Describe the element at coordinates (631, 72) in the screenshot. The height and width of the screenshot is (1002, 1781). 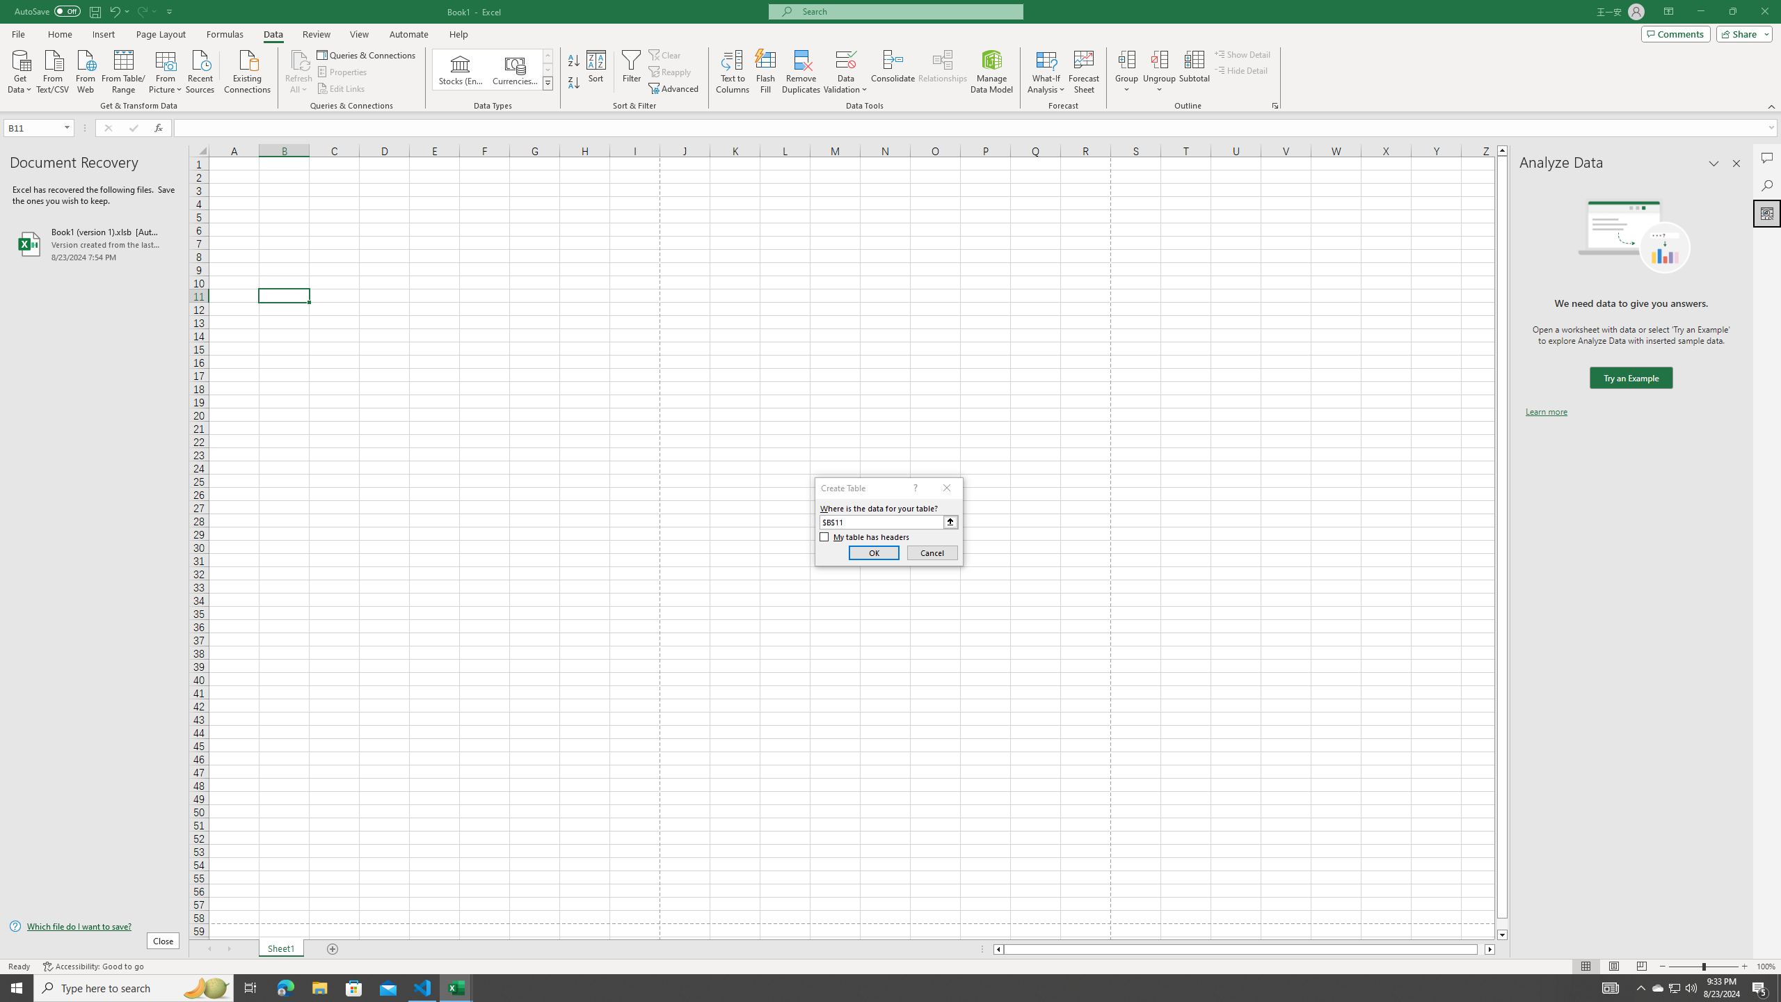
I see `Filter` at that location.